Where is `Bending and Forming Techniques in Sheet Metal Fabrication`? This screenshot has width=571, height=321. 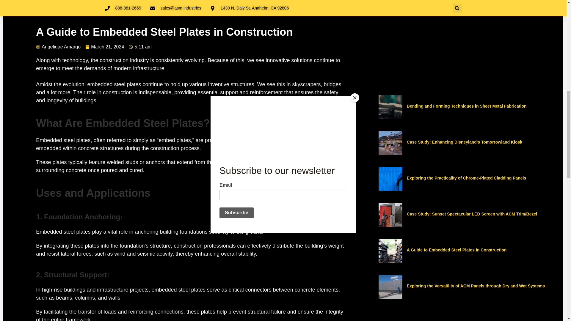 Bending and Forming Techniques in Sheet Metal Fabrication is located at coordinates (390, 106).